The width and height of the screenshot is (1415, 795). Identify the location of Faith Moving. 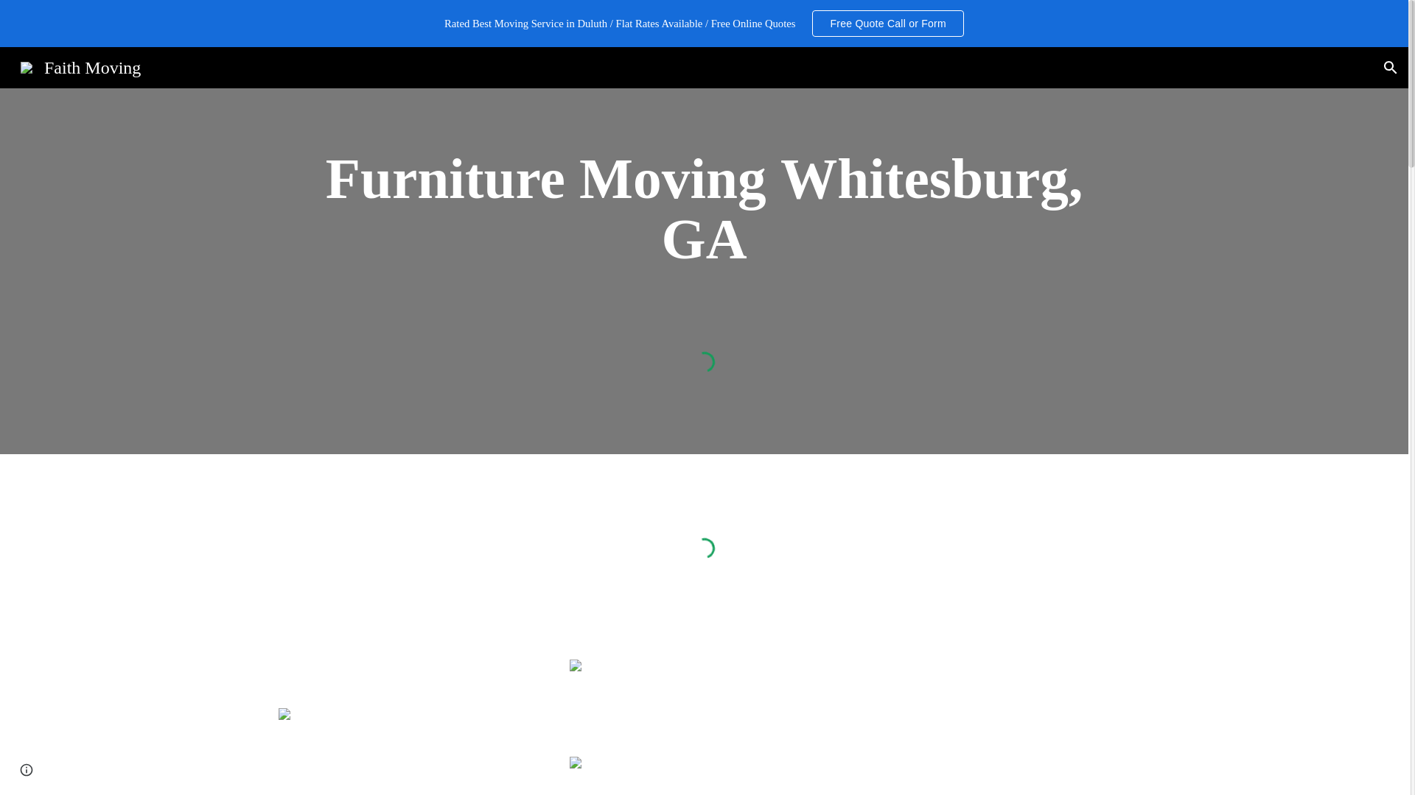
(80, 66).